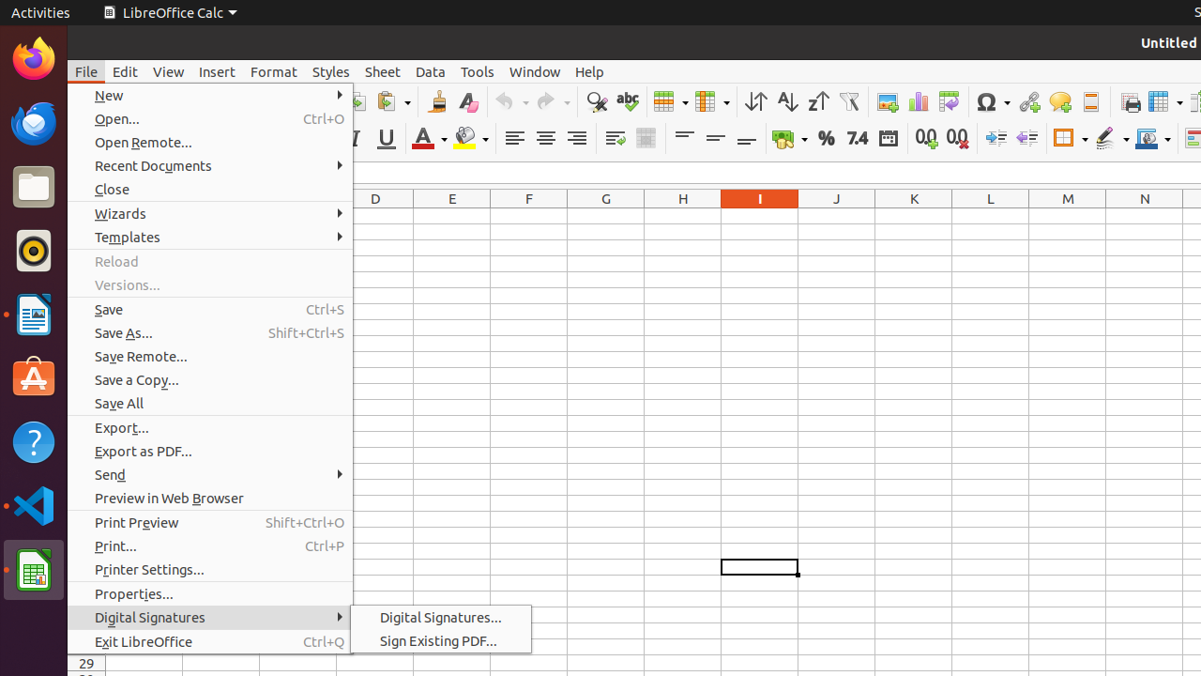 Image resolution: width=1201 pixels, height=676 pixels. What do you see at coordinates (858, 139) in the screenshot?
I see `Number` at bounding box center [858, 139].